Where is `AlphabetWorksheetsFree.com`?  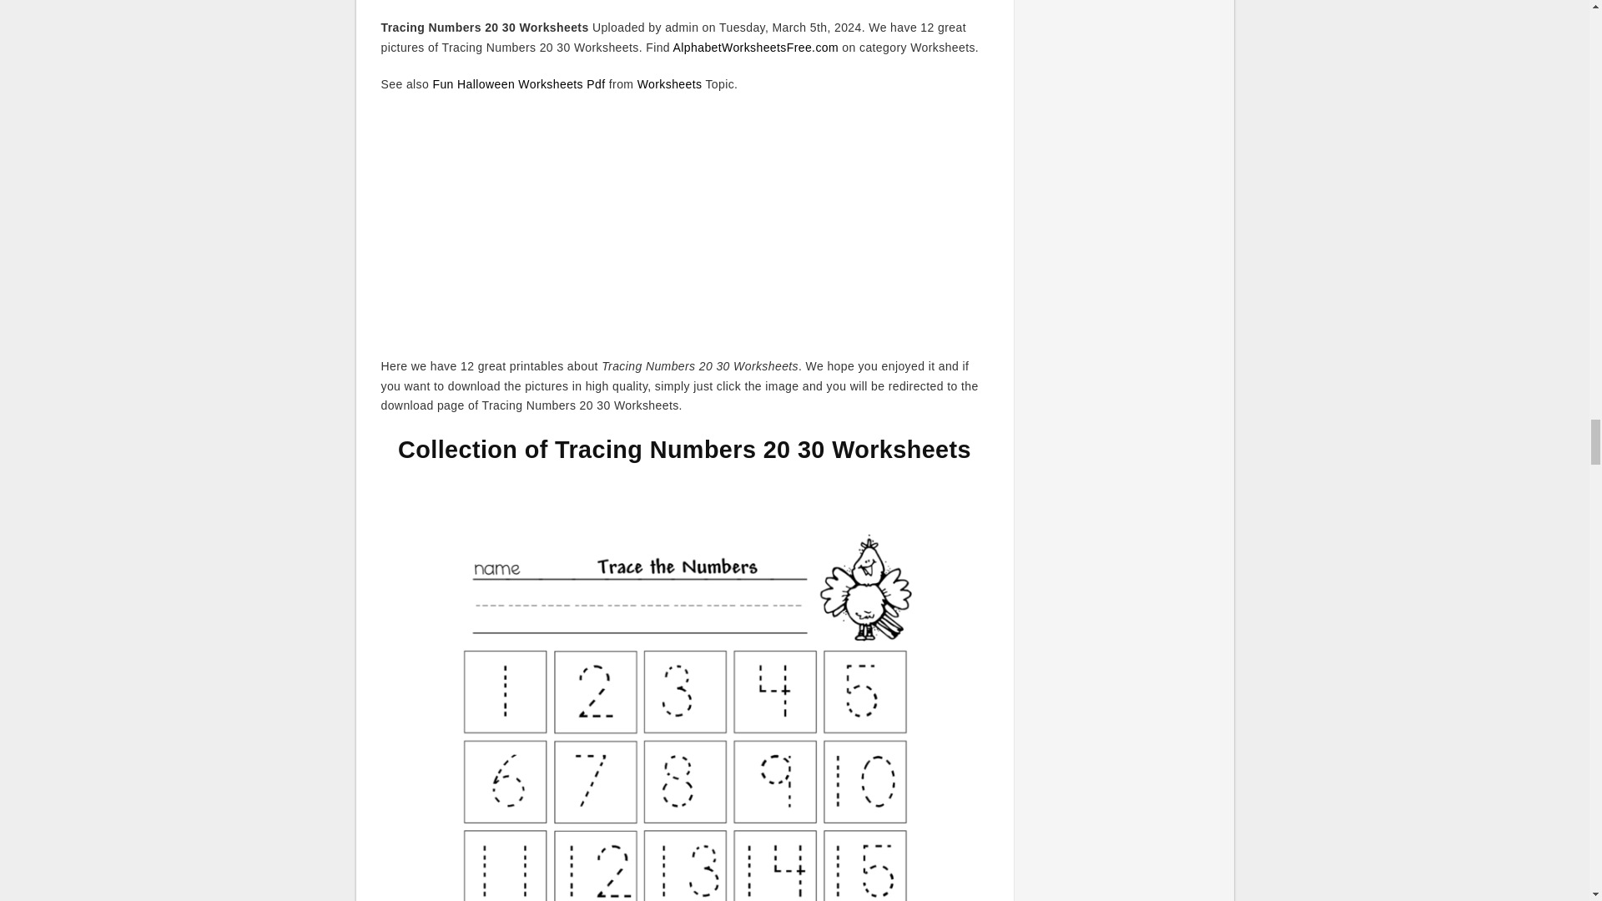
AlphabetWorksheetsFree.com is located at coordinates (755, 47).